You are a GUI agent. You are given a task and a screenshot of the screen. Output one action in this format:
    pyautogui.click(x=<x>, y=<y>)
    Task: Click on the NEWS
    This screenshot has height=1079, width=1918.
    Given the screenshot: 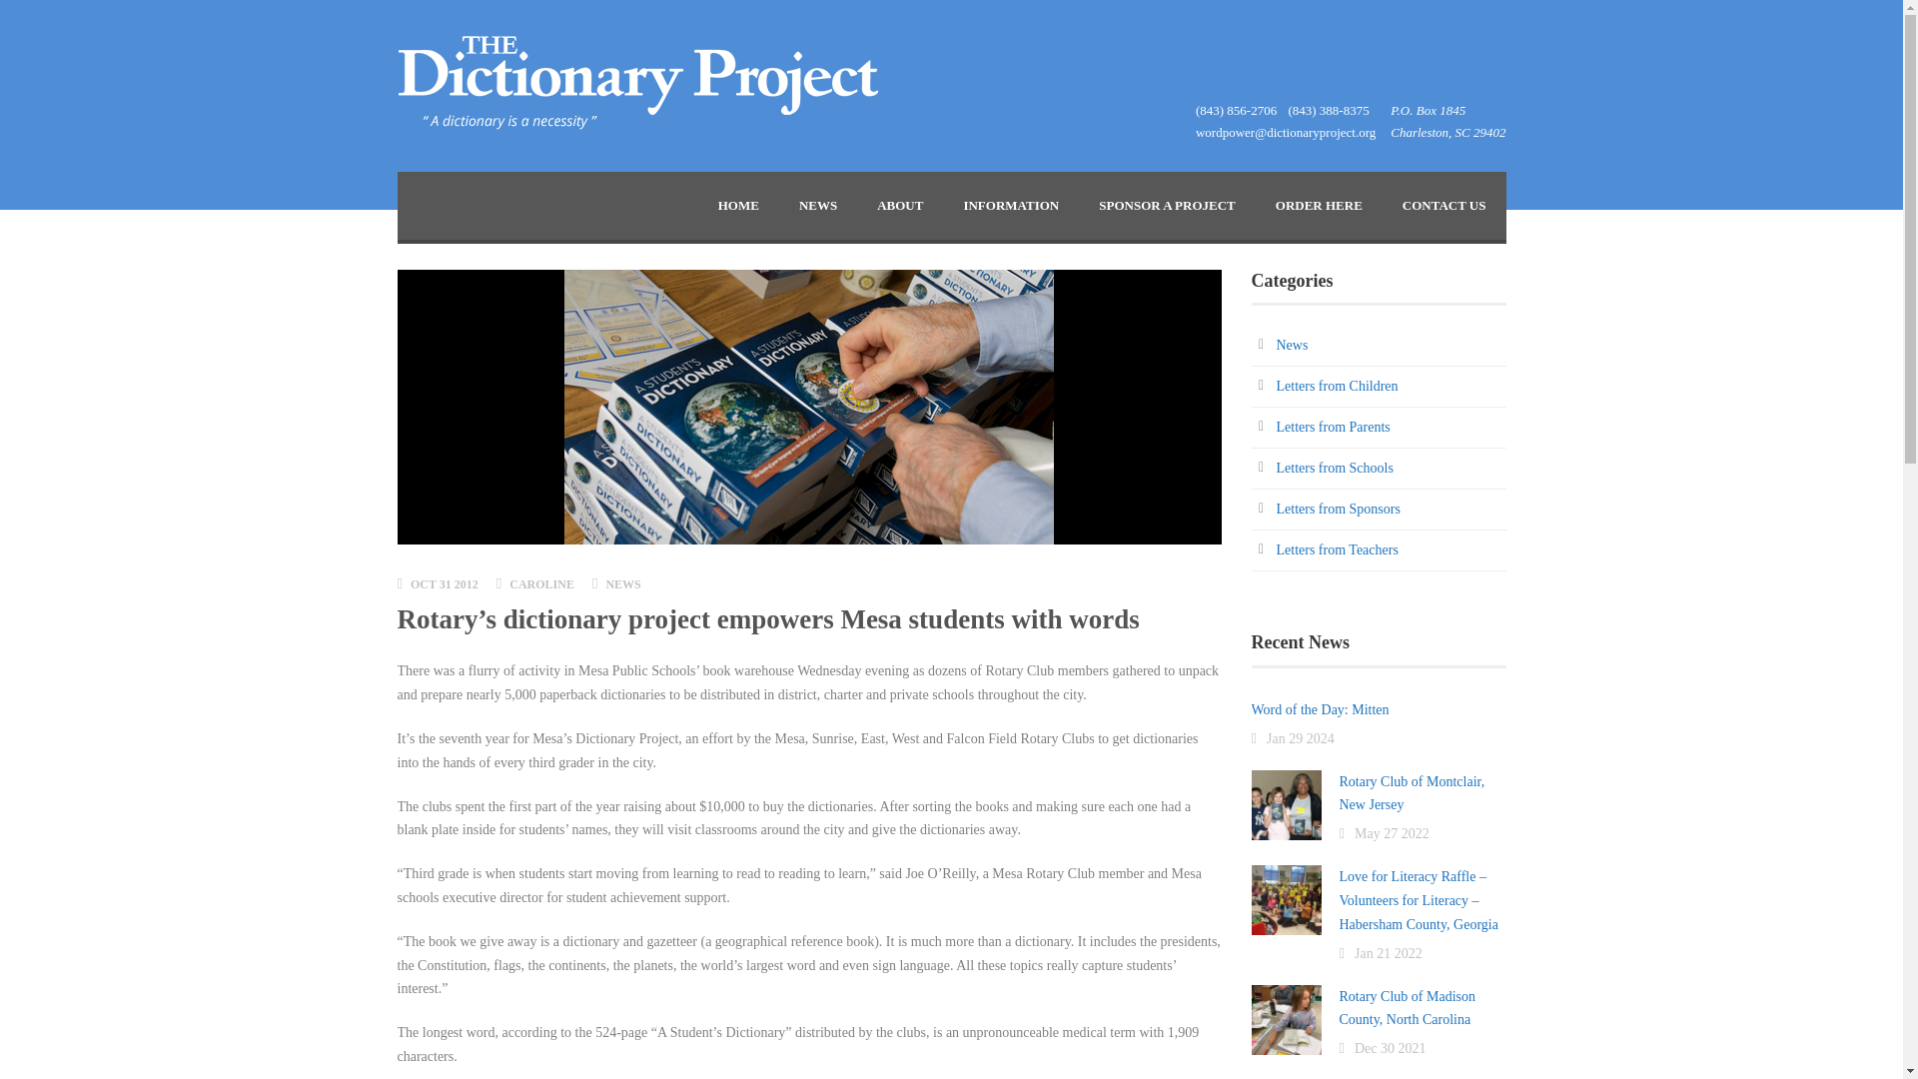 What is the action you would take?
    pyautogui.click(x=817, y=205)
    